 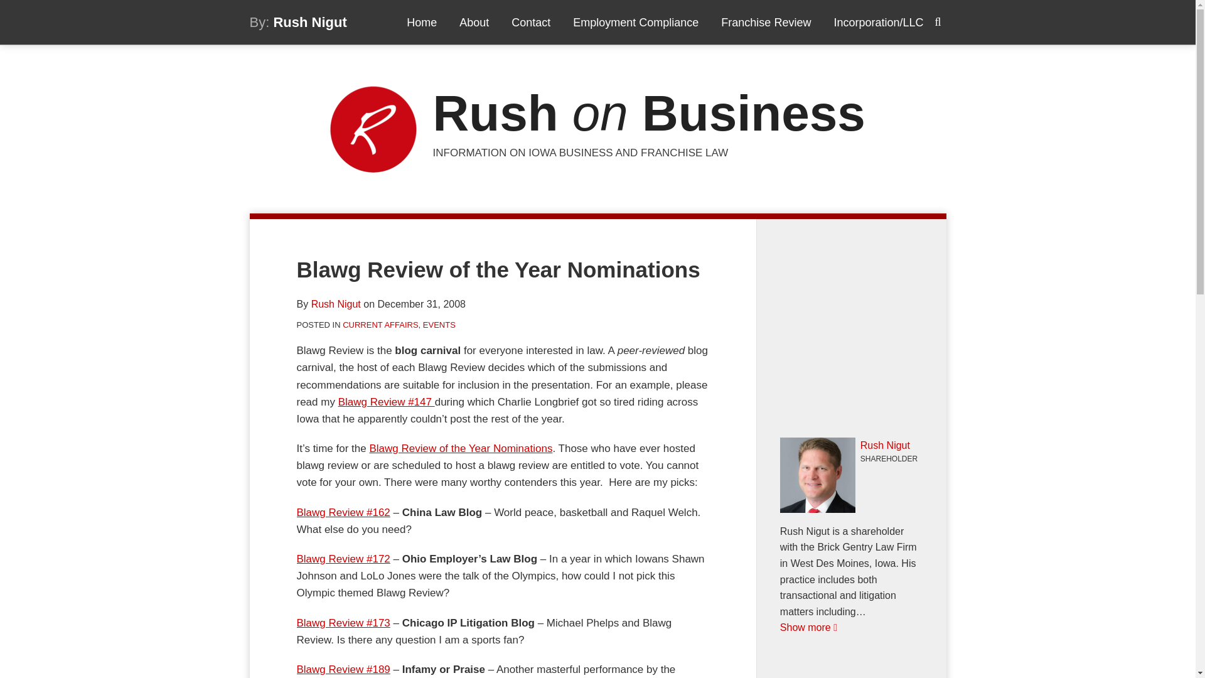 I want to click on EVENTS, so click(x=439, y=324).